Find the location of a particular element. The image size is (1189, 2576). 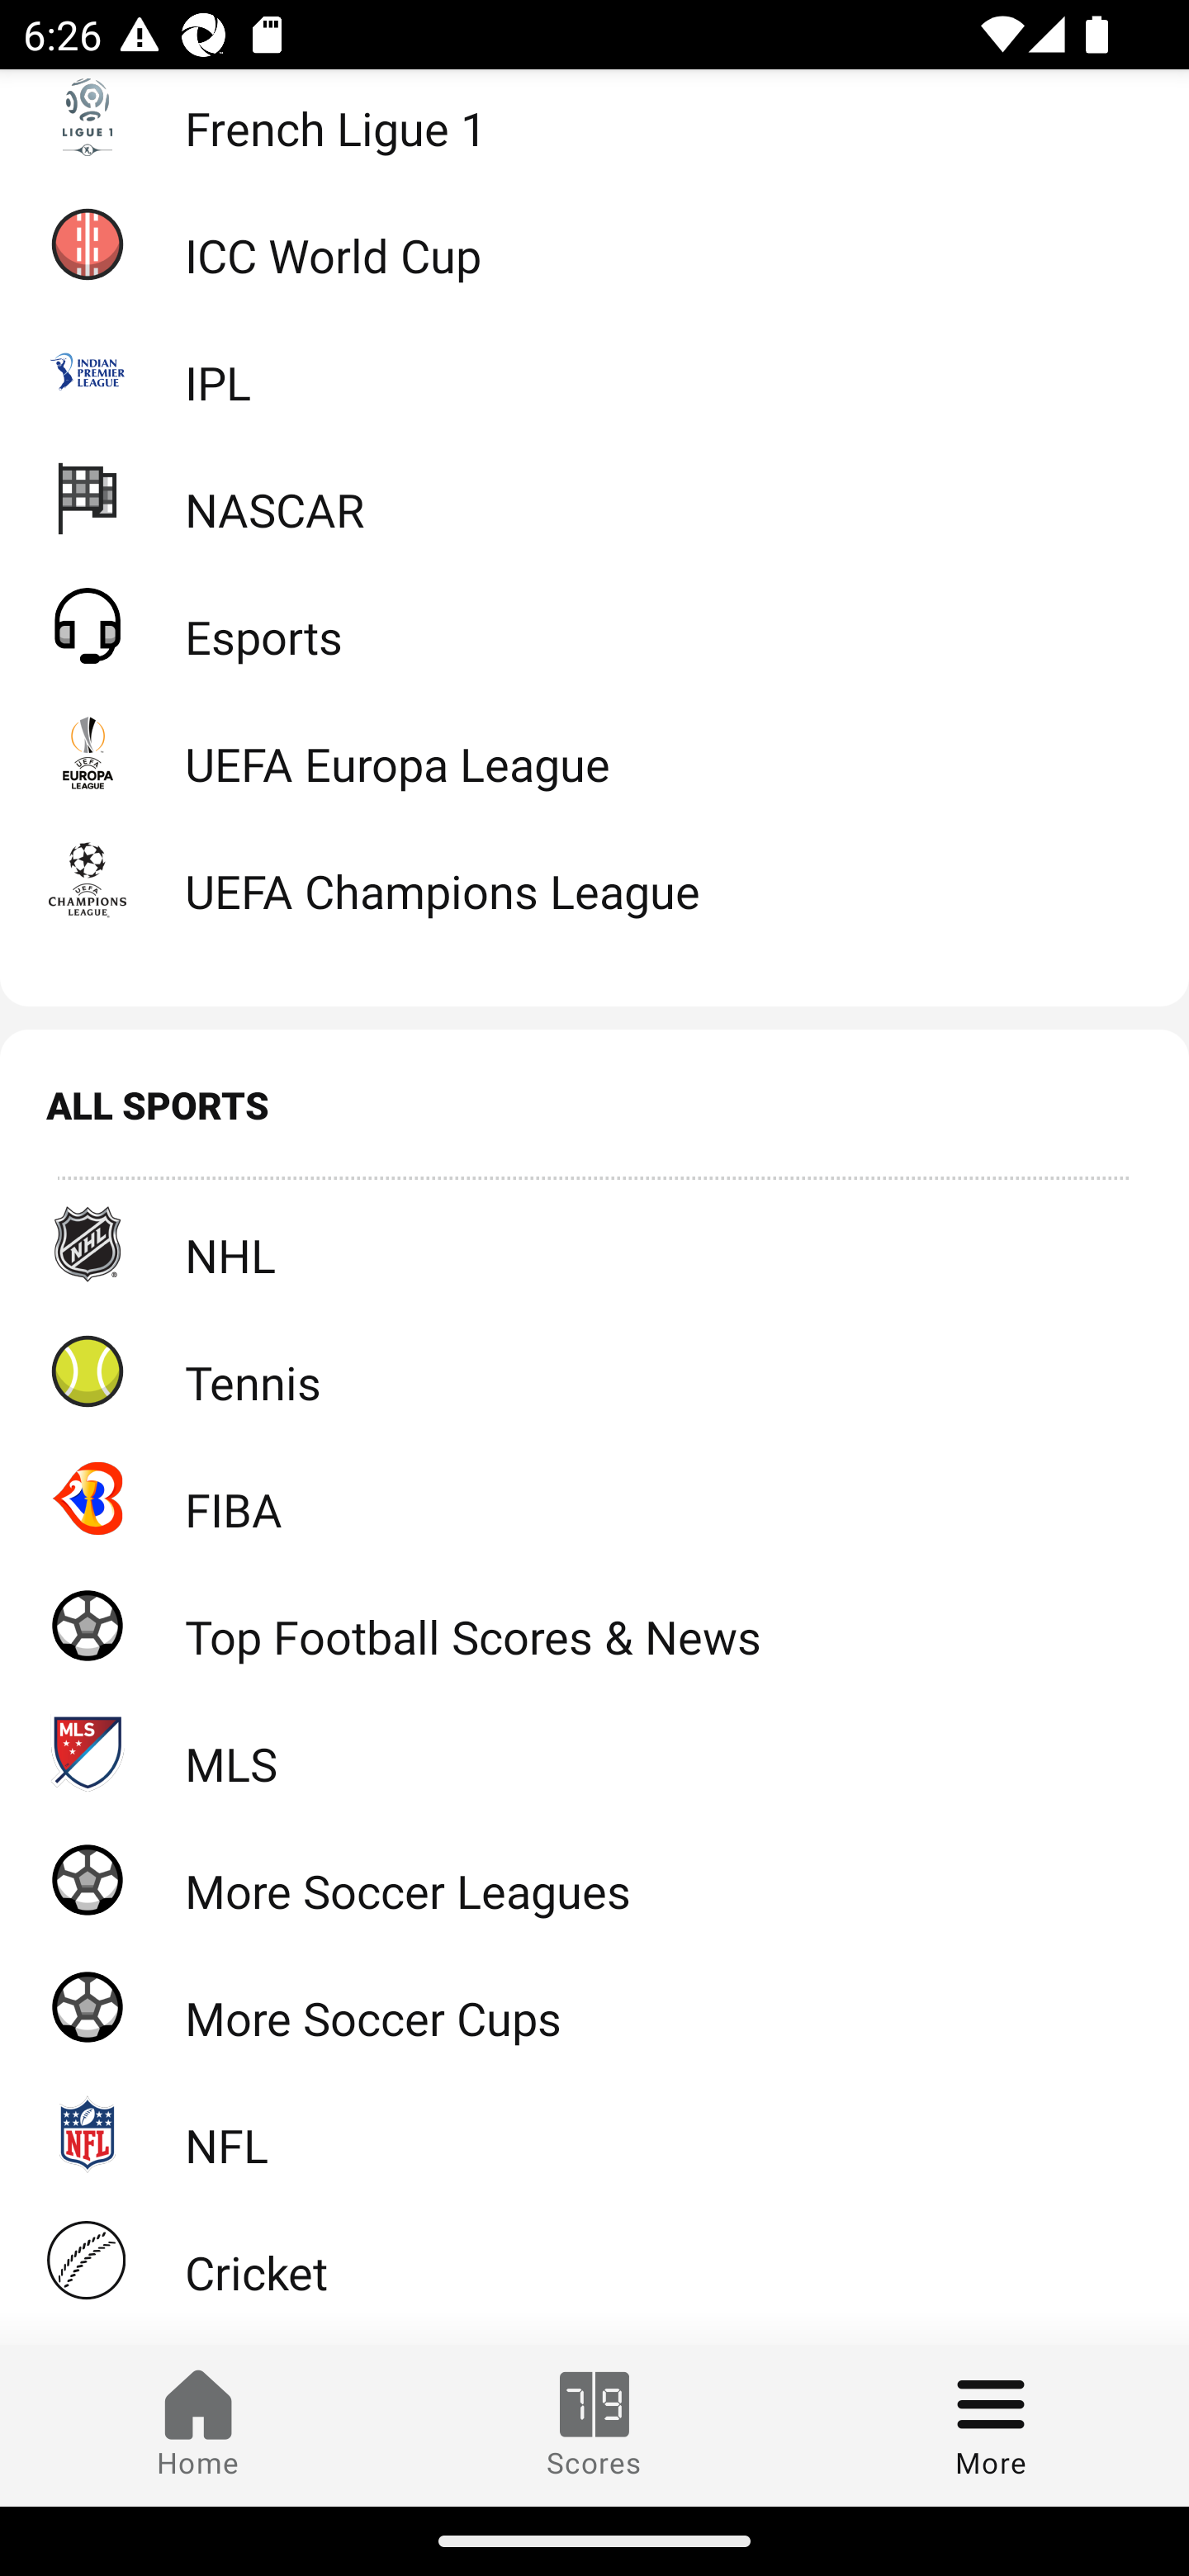

NHL is located at coordinates (594, 1242).